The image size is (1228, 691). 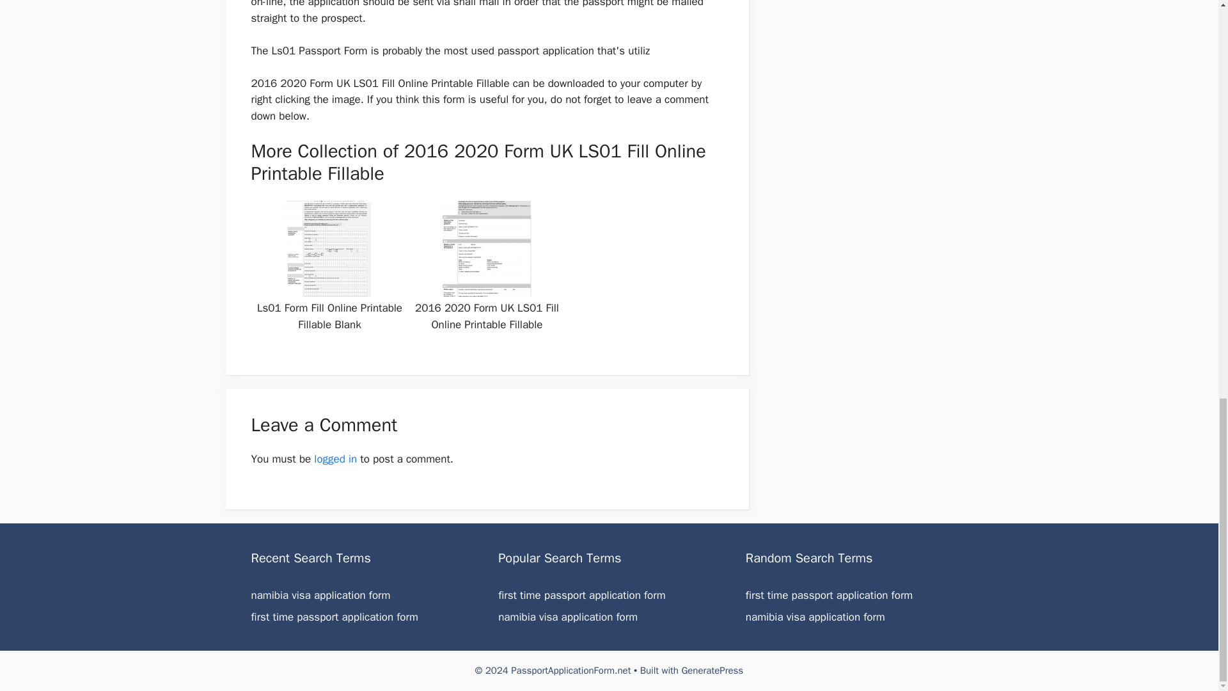 What do you see at coordinates (829, 595) in the screenshot?
I see `first time passport application form` at bounding box center [829, 595].